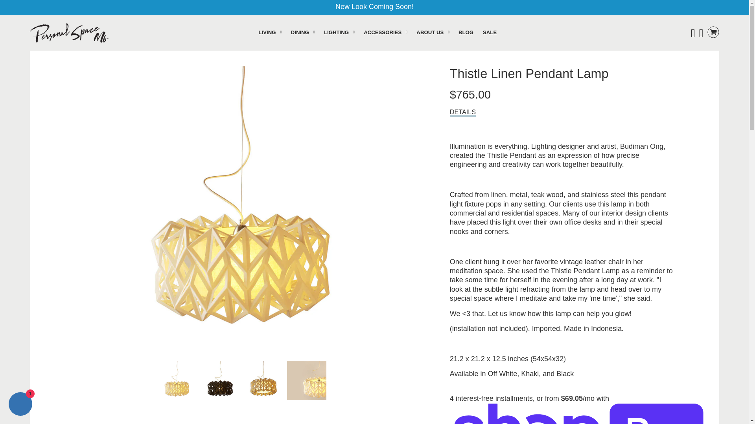 The height and width of the screenshot is (424, 755). What do you see at coordinates (20, 405) in the screenshot?
I see `Shopify online store chat` at bounding box center [20, 405].